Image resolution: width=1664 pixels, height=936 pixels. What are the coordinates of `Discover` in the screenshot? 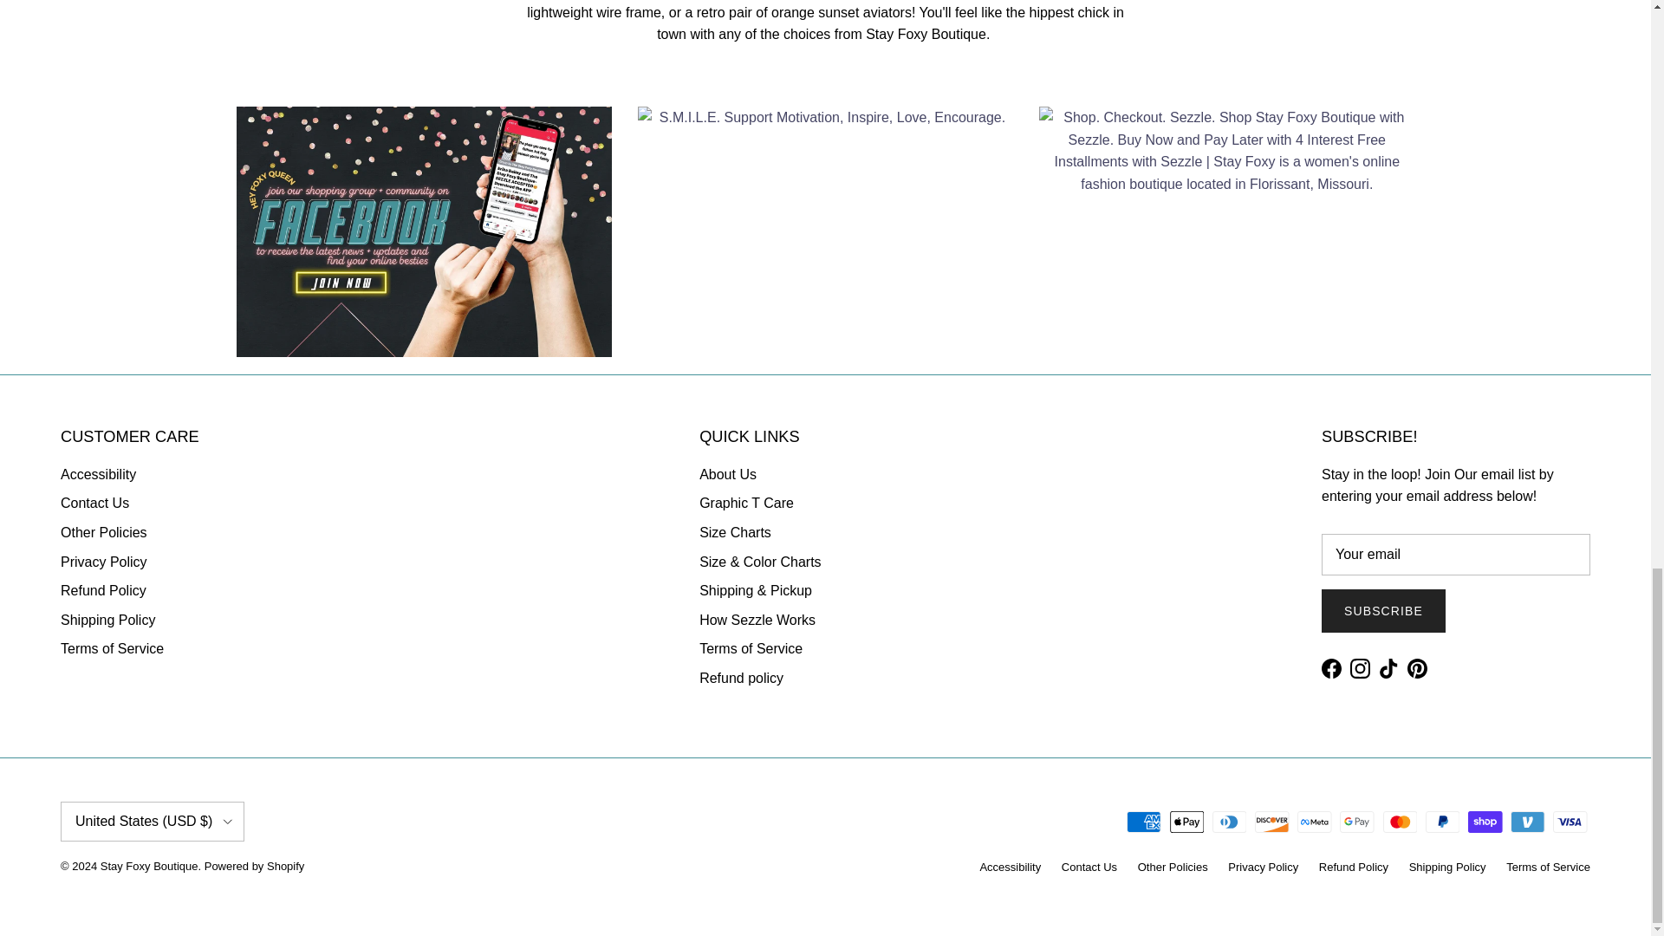 It's located at (1272, 822).